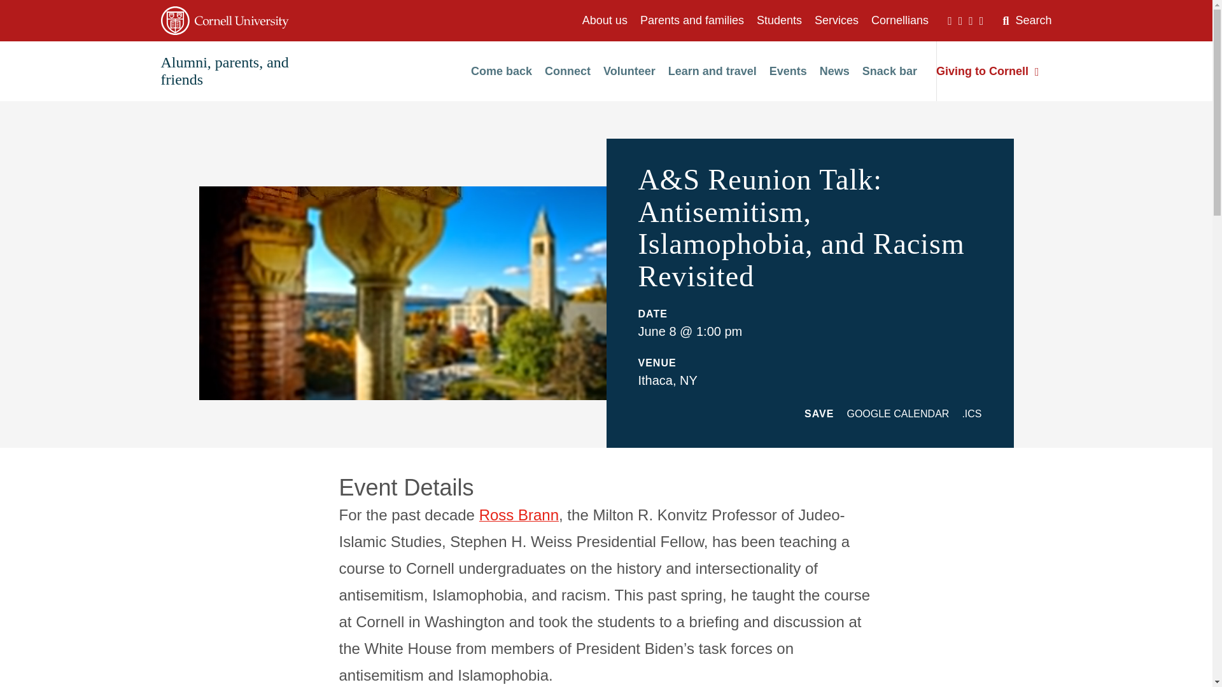 The image size is (1222, 687). Describe the element at coordinates (836, 20) in the screenshot. I see `Services` at that location.